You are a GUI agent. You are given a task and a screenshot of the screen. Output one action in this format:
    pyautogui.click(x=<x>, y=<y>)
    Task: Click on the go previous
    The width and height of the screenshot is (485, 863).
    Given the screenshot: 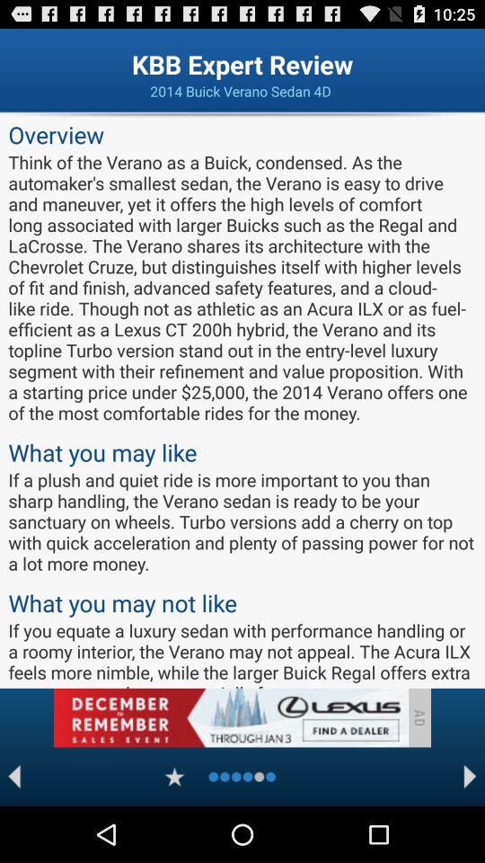 What is the action you would take?
    pyautogui.click(x=14, y=777)
    